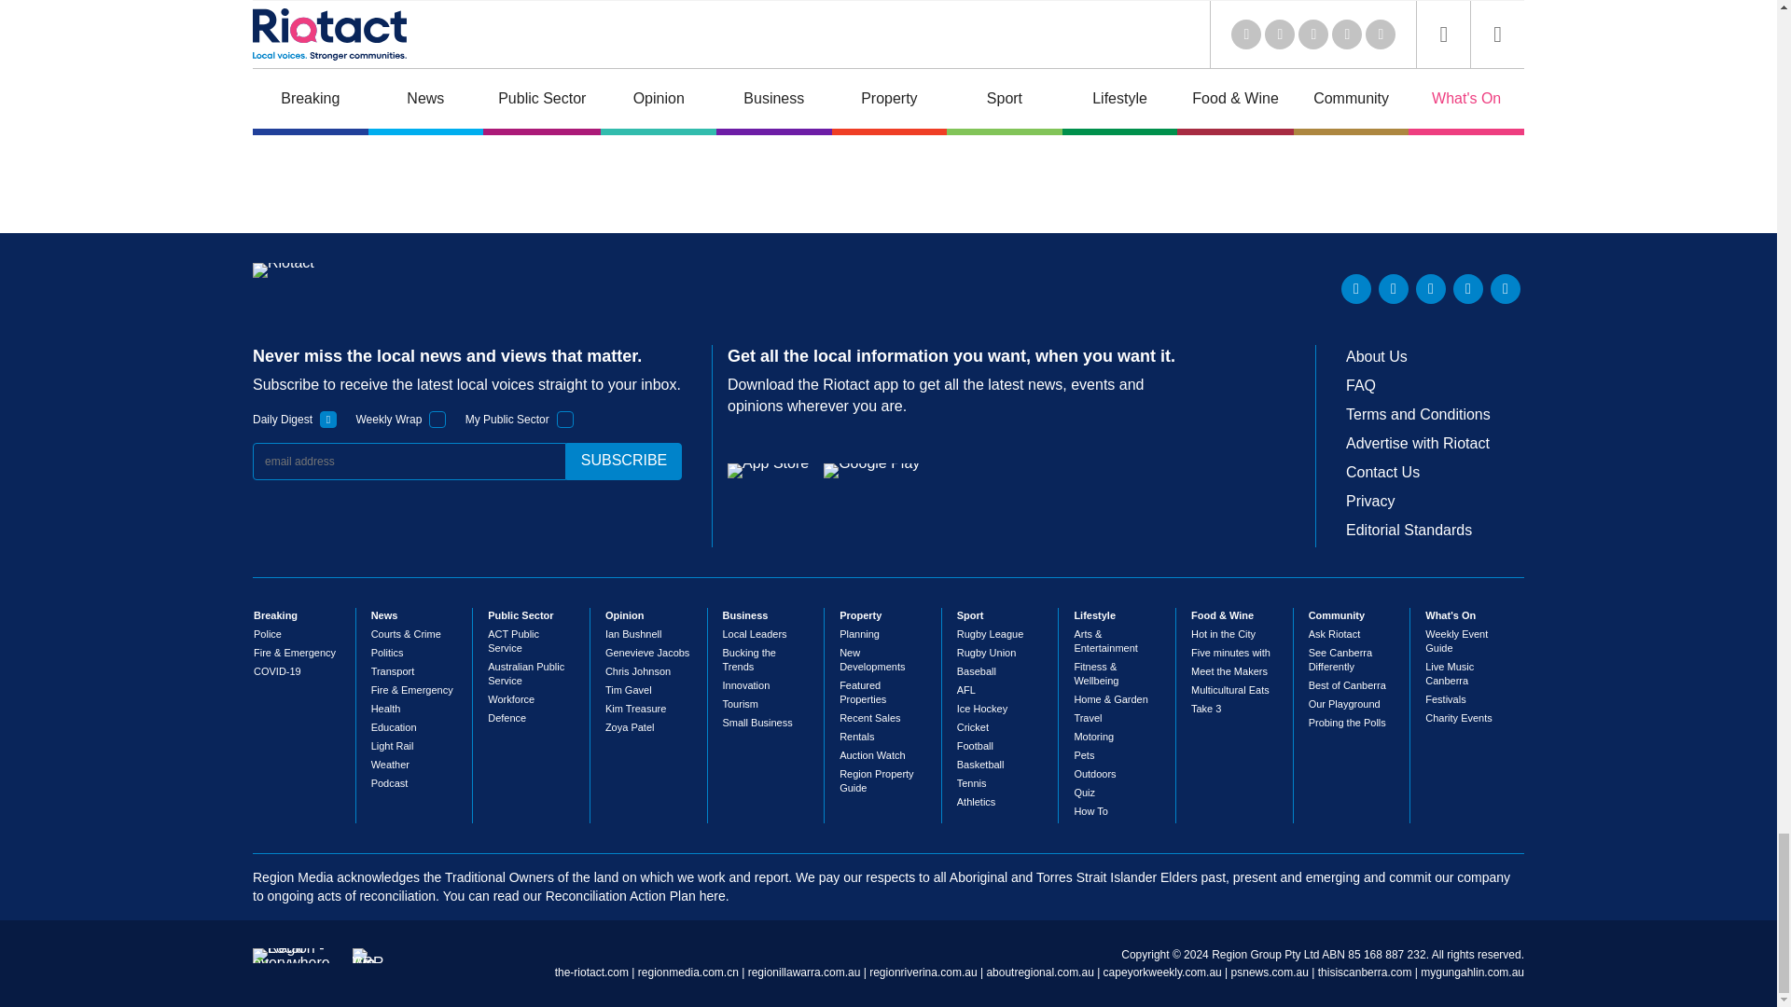 This screenshot has width=1791, height=1007. I want to click on subscribe, so click(623, 462).